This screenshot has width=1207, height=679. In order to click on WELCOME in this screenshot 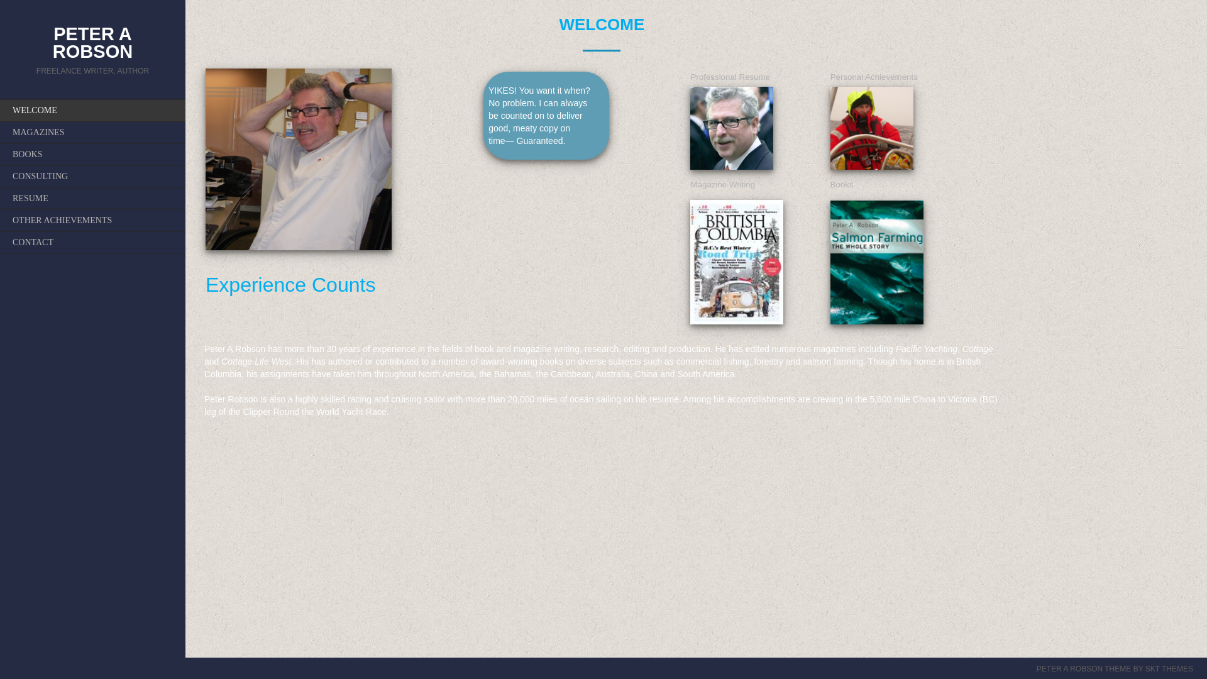, I will do `click(93, 110)`.